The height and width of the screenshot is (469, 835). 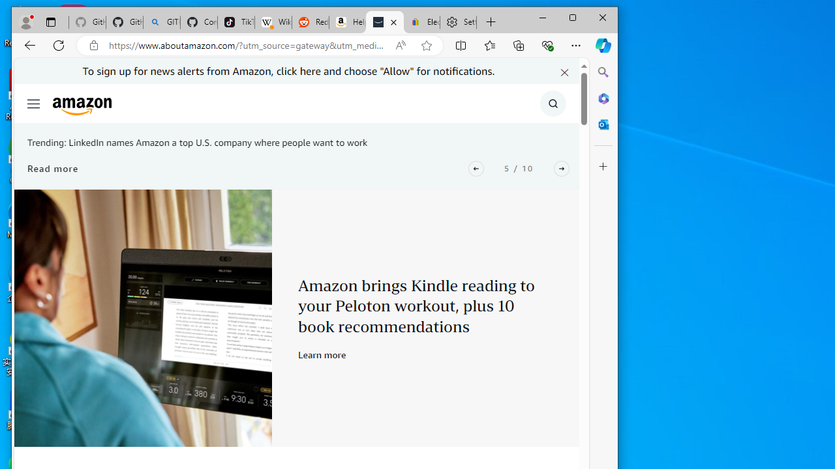 I want to click on Peloton x Kindle, so click(x=143, y=318).